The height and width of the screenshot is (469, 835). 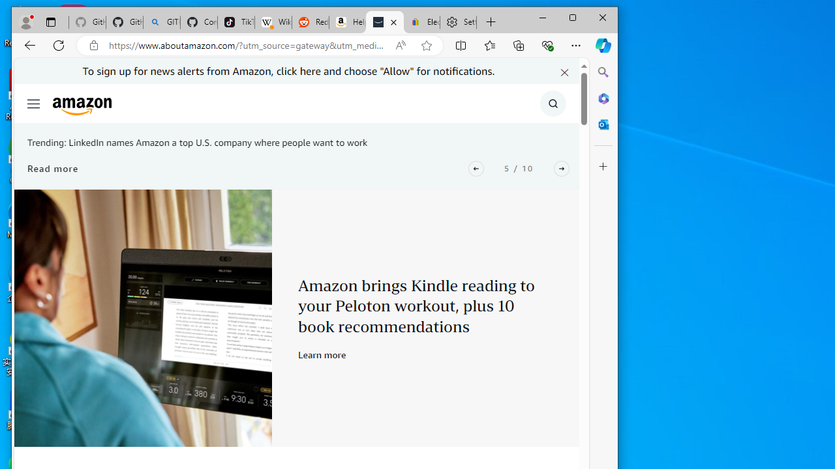 I want to click on Peloton x Kindle, so click(x=143, y=318).